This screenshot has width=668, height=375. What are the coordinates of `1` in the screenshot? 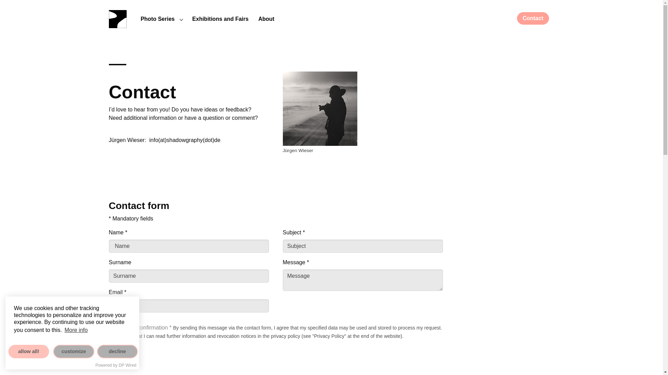 It's located at (111, 328).